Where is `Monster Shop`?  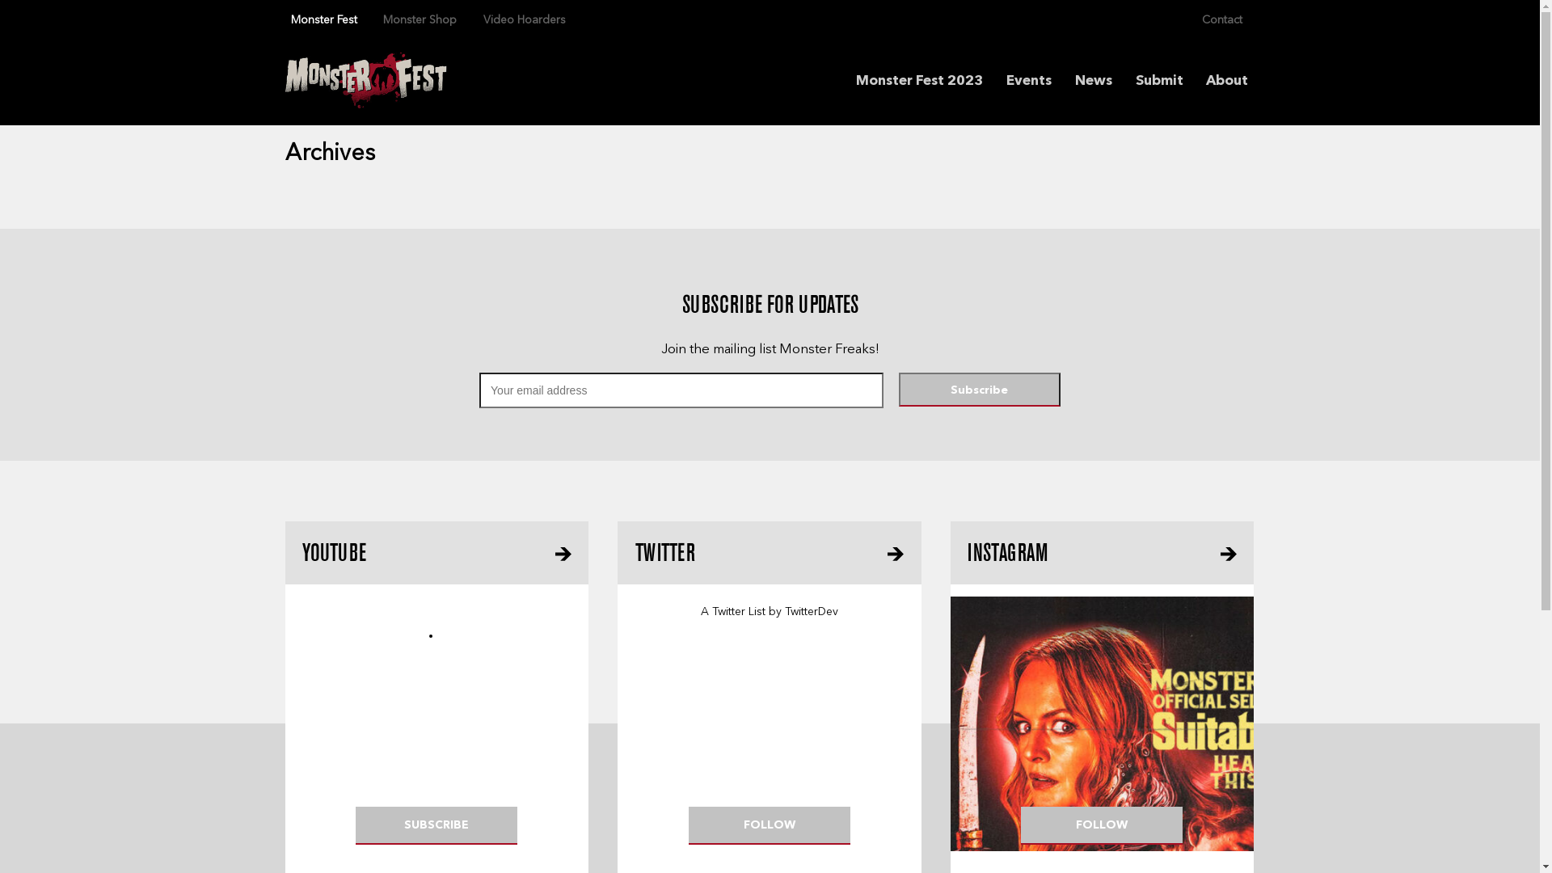
Monster Shop is located at coordinates (420, 21).